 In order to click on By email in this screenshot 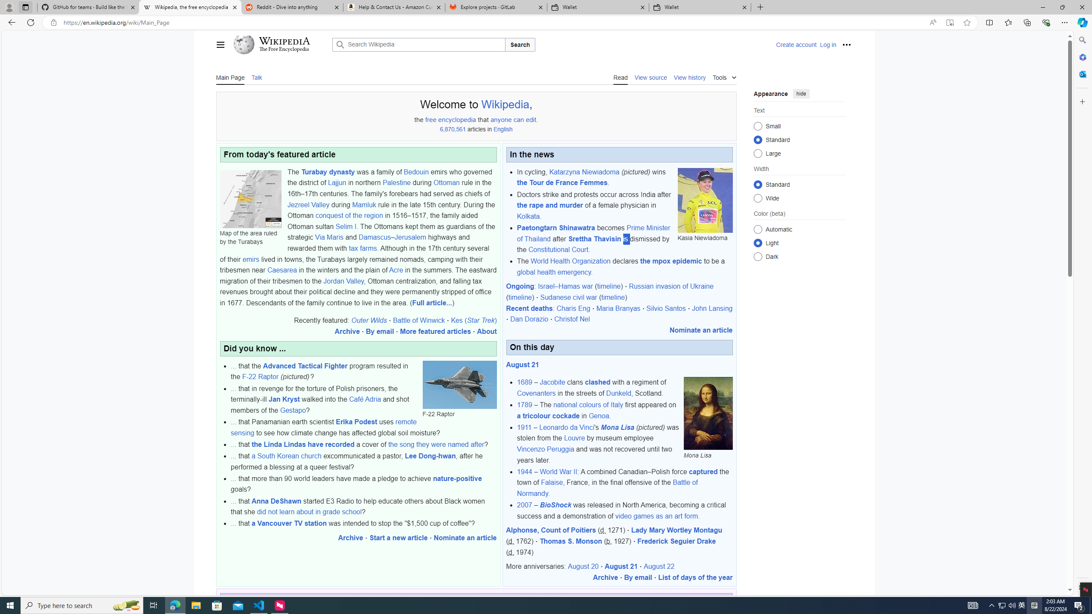, I will do `click(638, 577)`.